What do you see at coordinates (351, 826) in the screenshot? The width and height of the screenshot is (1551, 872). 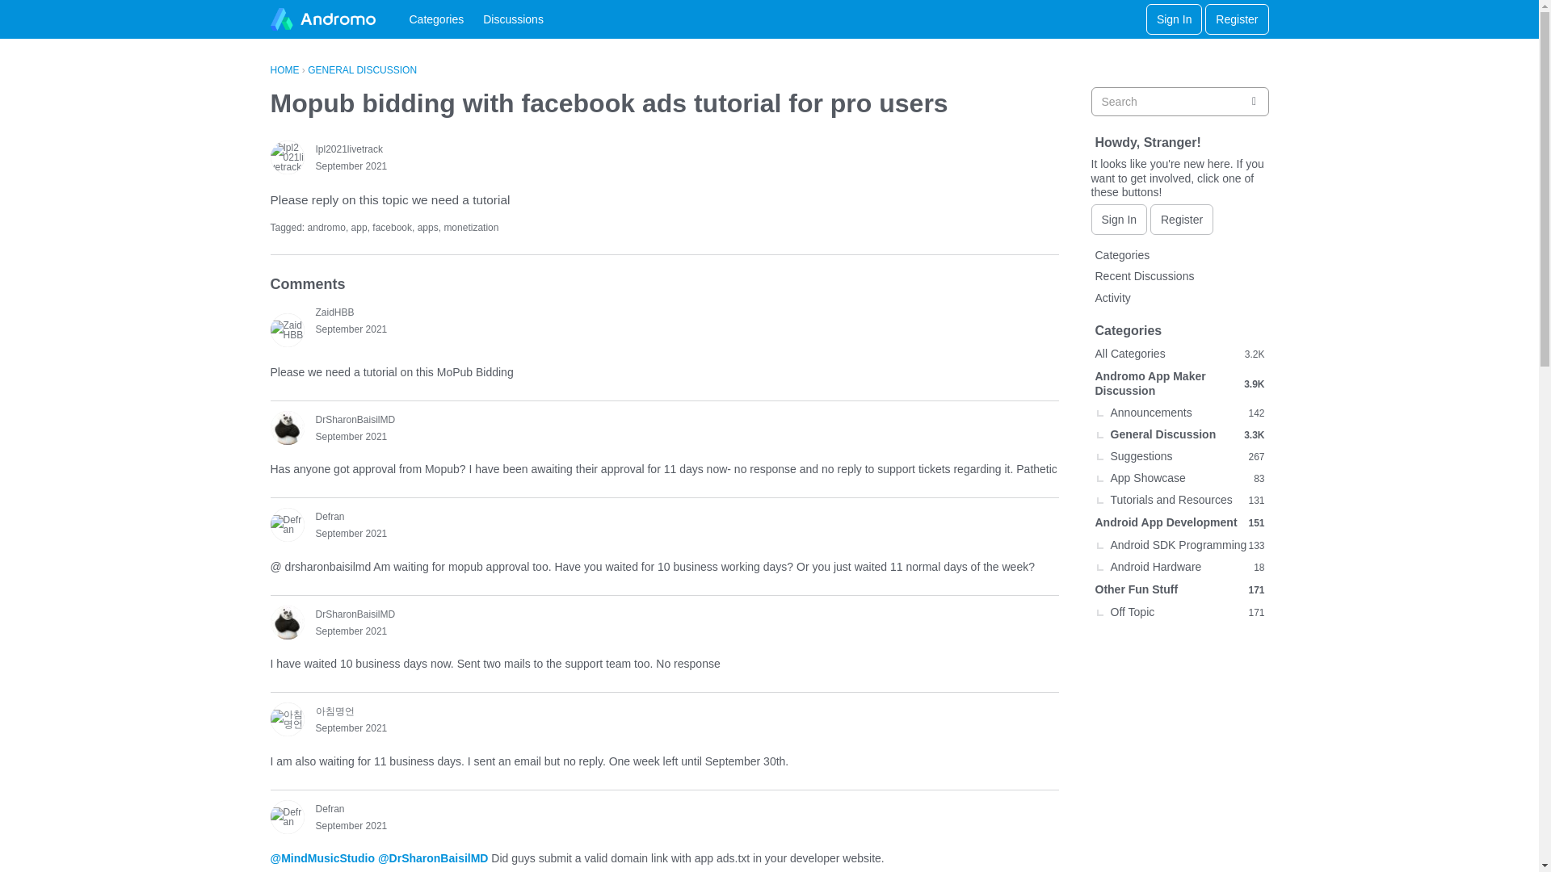 I see `September 23, 2021 5:53AM` at bounding box center [351, 826].